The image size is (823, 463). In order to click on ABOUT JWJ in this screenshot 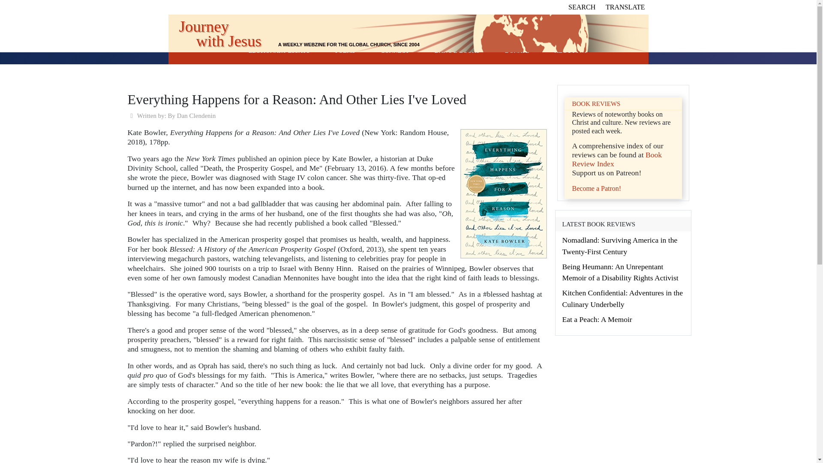, I will do `click(571, 51)`.